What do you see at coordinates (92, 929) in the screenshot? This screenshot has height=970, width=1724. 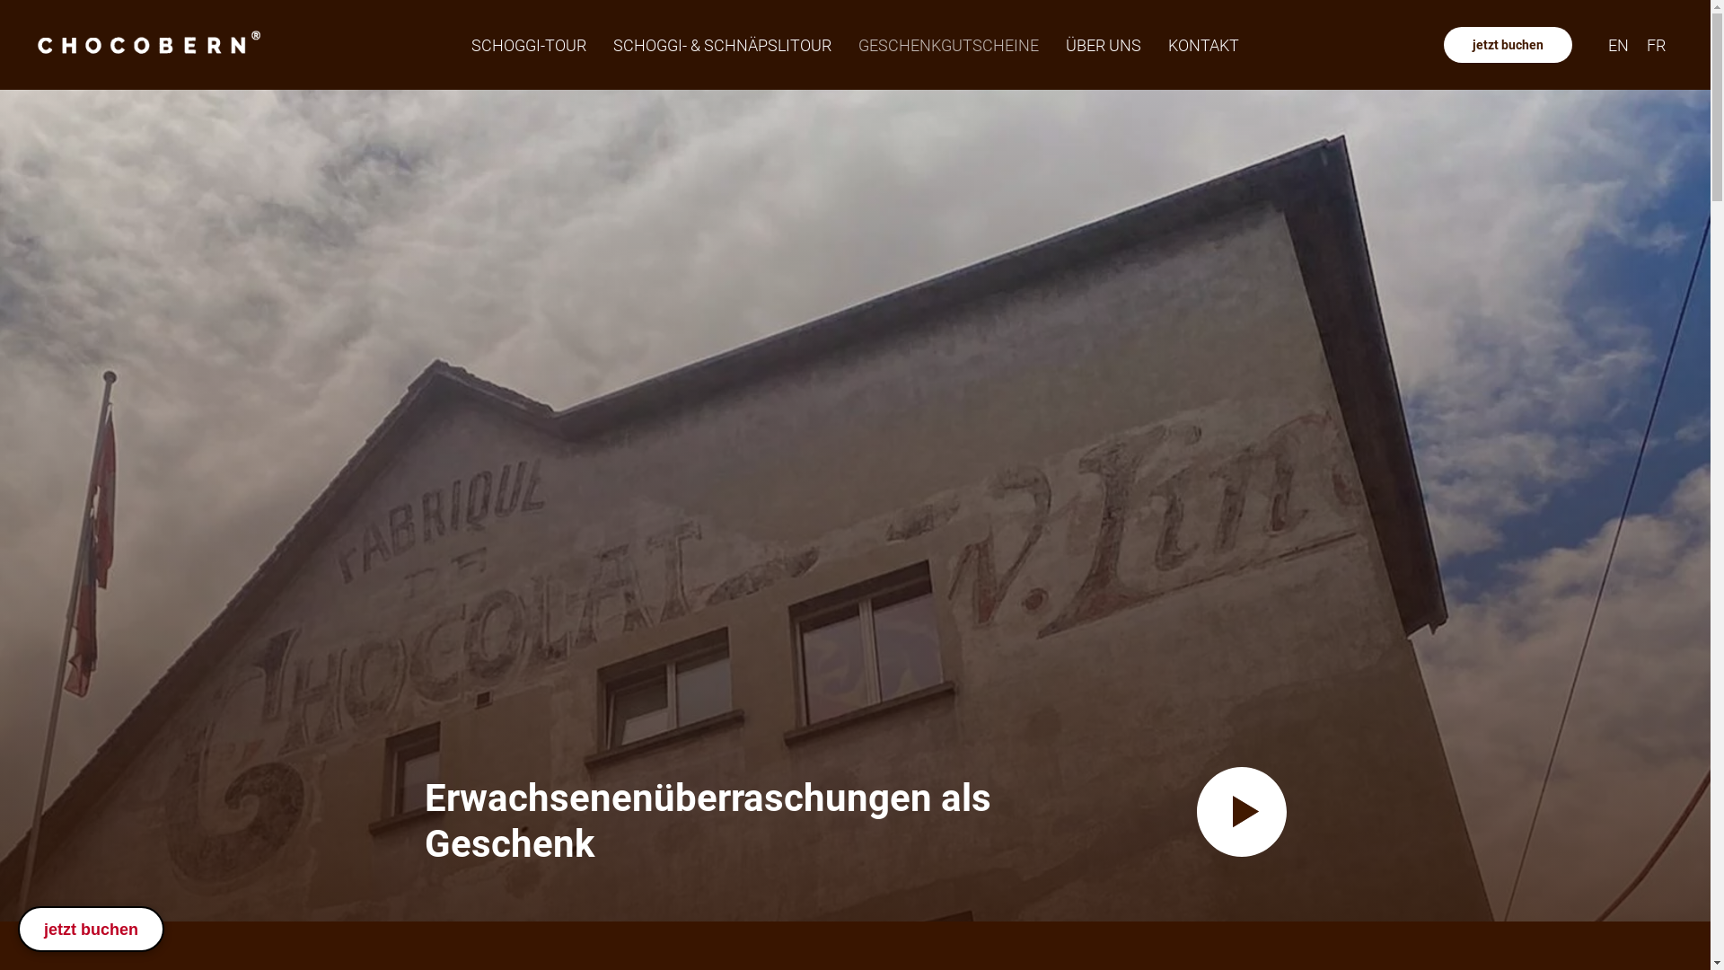 I see `jetzt buchen` at bounding box center [92, 929].